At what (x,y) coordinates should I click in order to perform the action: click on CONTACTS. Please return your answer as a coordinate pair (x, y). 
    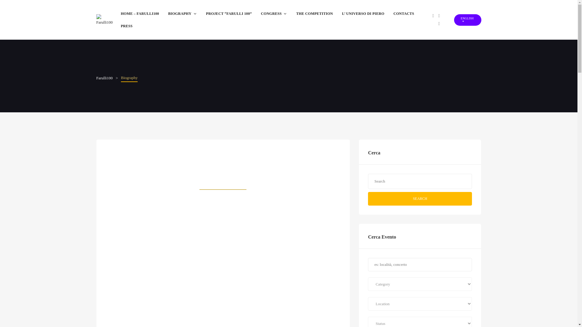
    Looking at the image, I should click on (403, 13).